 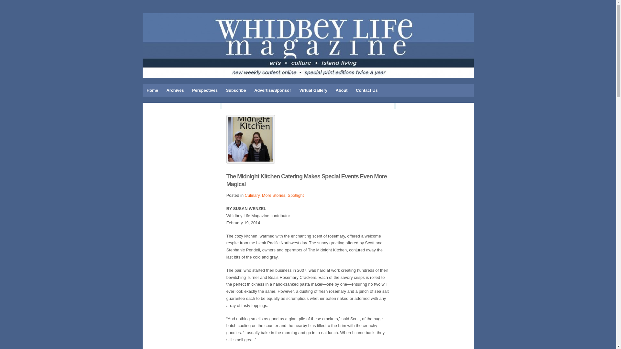 What do you see at coordinates (236, 90) in the screenshot?
I see `Subscribe` at bounding box center [236, 90].